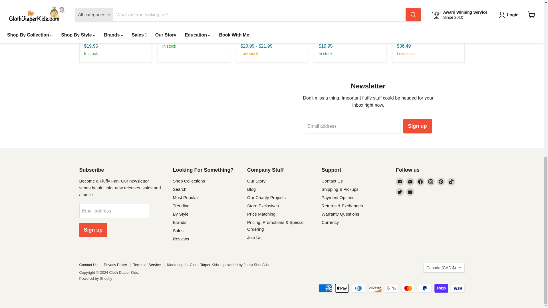  What do you see at coordinates (400, 182) in the screenshot?
I see `Discord` at bounding box center [400, 182].